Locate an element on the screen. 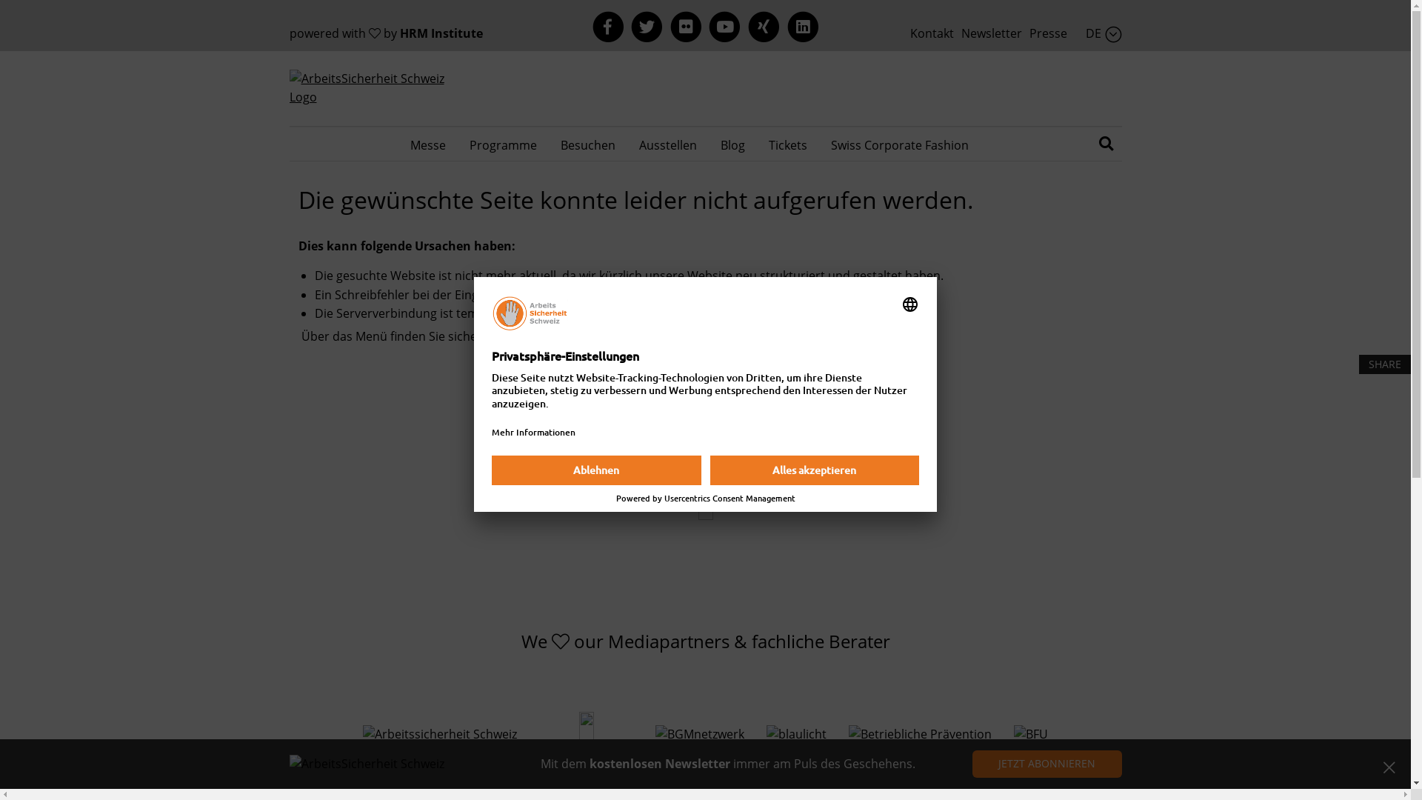 The height and width of the screenshot is (800, 1422). Youtube is located at coordinates (724, 26).